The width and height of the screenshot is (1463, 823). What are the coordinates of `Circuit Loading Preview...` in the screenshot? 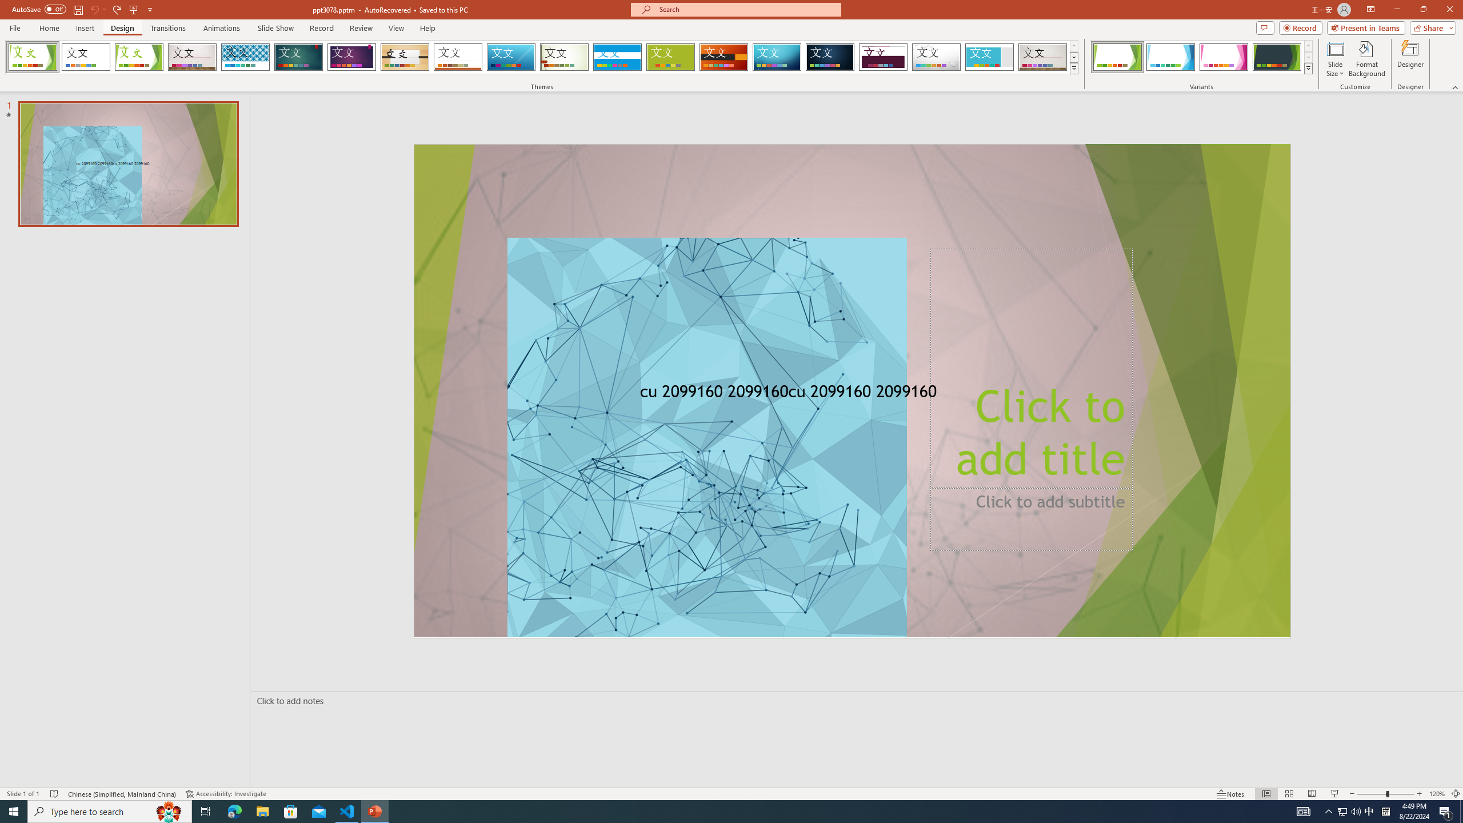 It's located at (777, 57).